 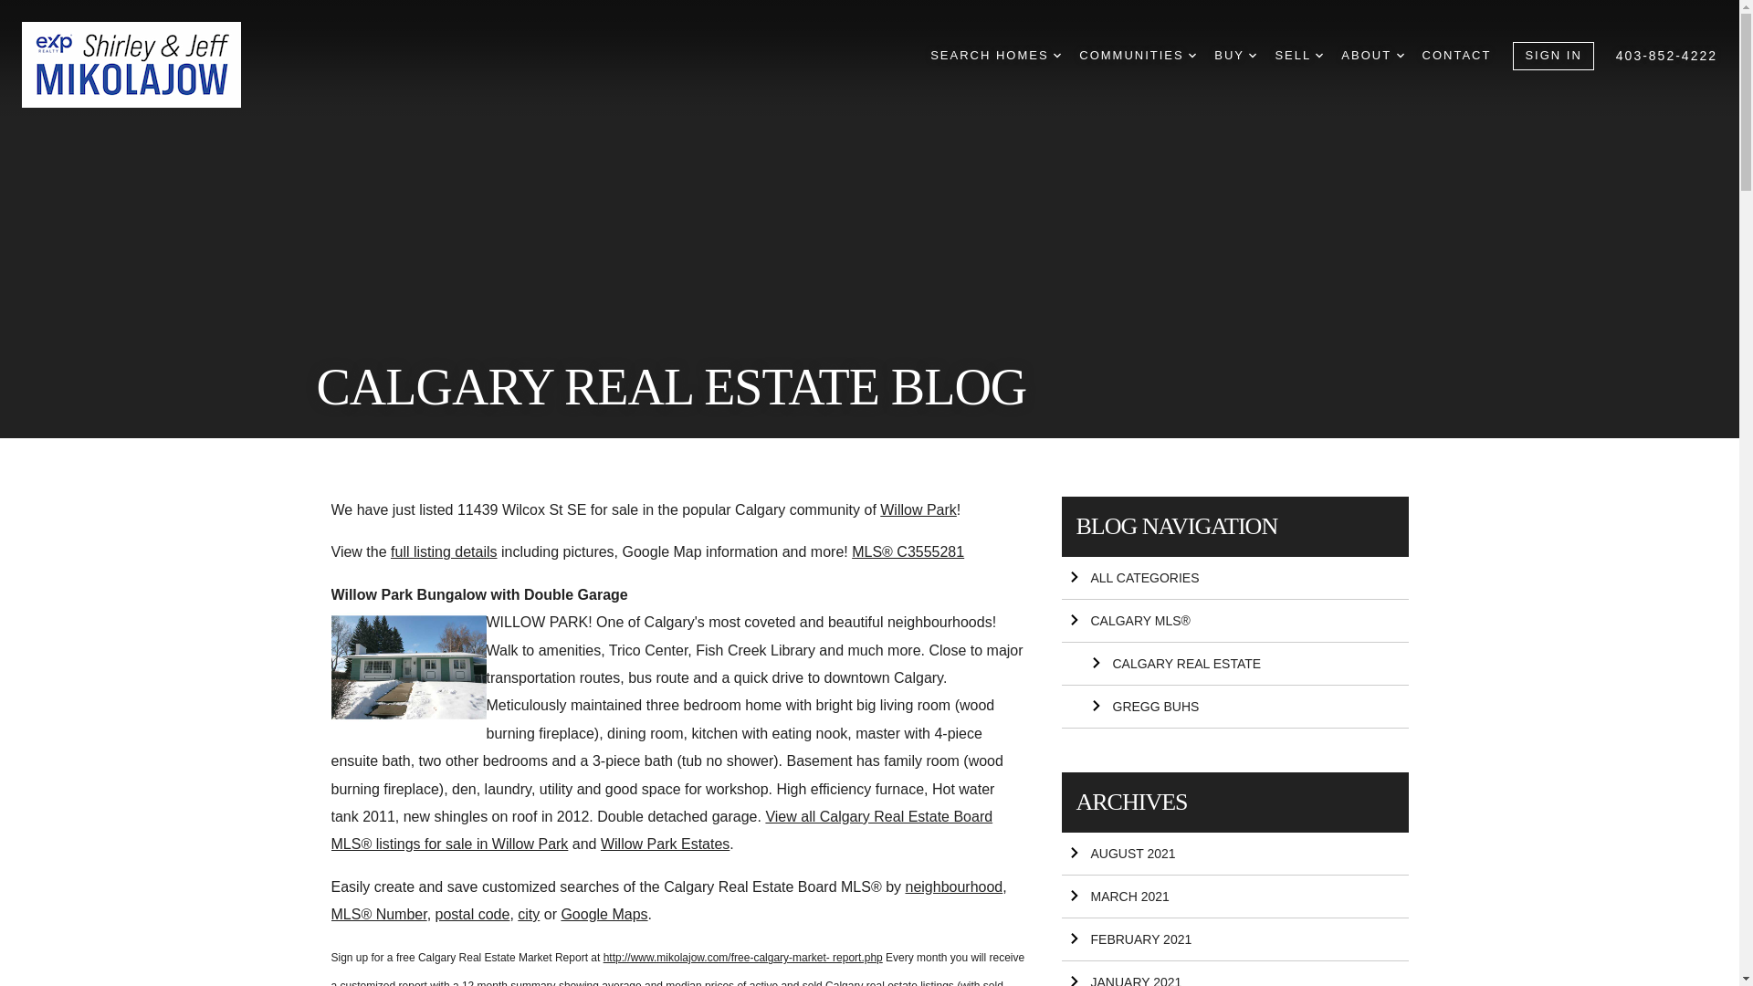 What do you see at coordinates (1401, 55) in the screenshot?
I see `DROPDOWN ARROW` at bounding box center [1401, 55].